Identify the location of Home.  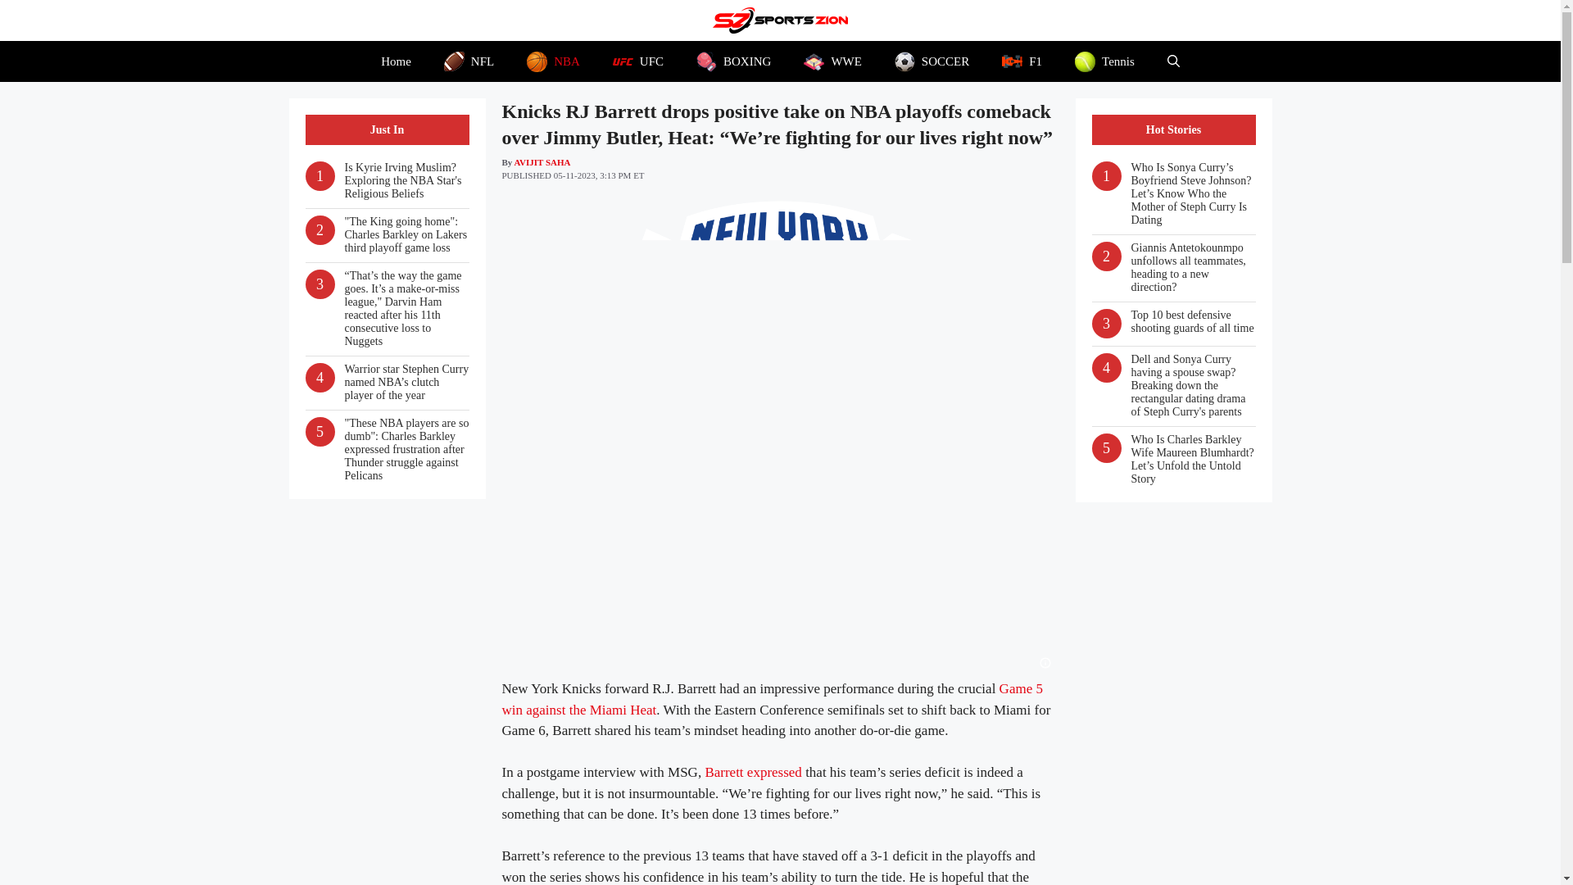
(397, 61).